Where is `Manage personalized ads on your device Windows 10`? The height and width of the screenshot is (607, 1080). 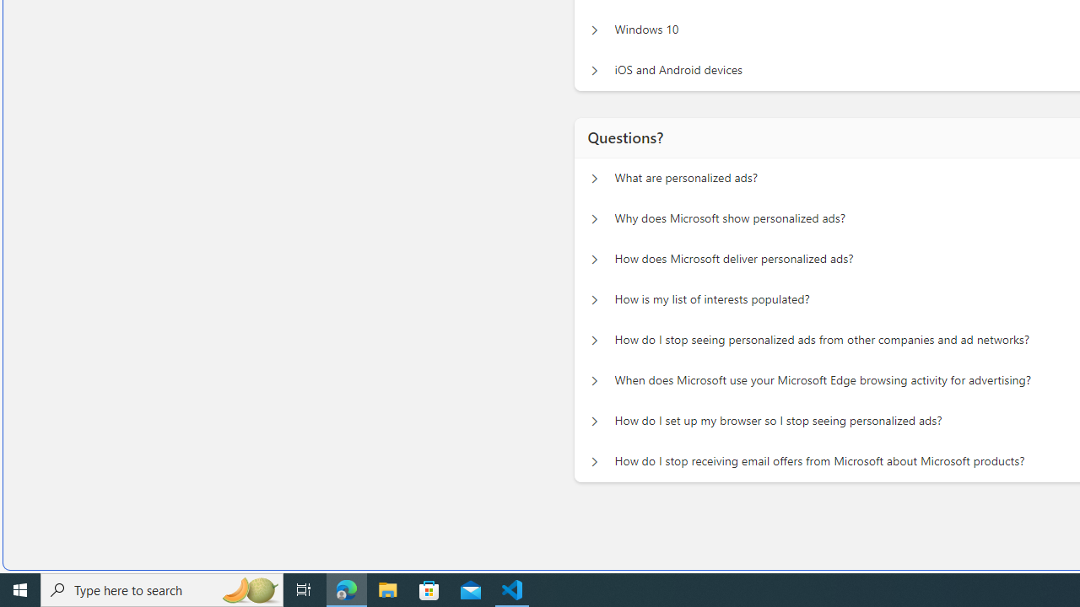
Manage personalized ads on your device Windows 10 is located at coordinates (594, 25).